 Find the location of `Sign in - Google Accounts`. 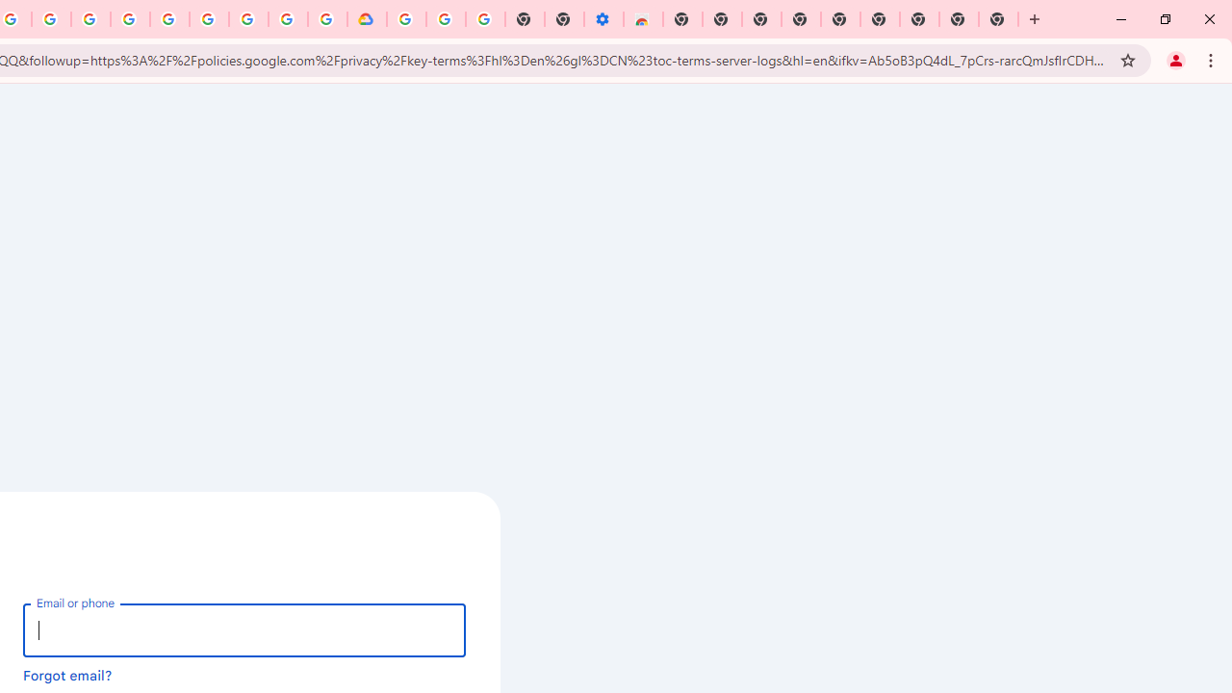

Sign in - Google Accounts is located at coordinates (406, 19).